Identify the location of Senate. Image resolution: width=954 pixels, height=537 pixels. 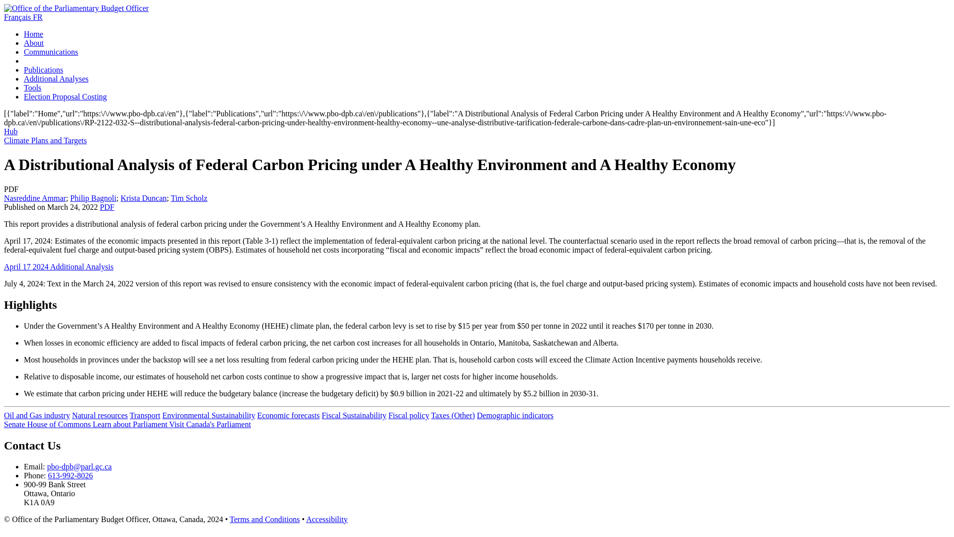
(15, 424).